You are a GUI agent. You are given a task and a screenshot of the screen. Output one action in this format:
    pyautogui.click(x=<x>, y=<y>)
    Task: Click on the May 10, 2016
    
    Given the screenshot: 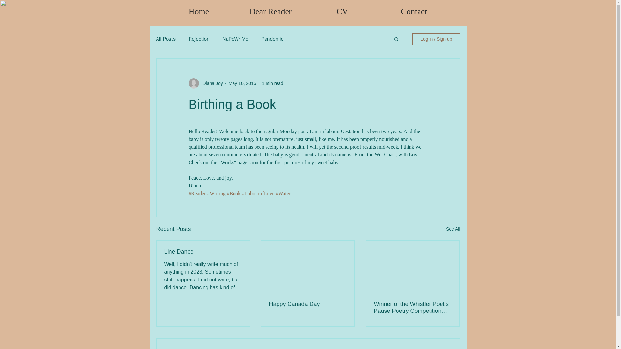 What is the action you would take?
    pyautogui.click(x=242, y=83)
    